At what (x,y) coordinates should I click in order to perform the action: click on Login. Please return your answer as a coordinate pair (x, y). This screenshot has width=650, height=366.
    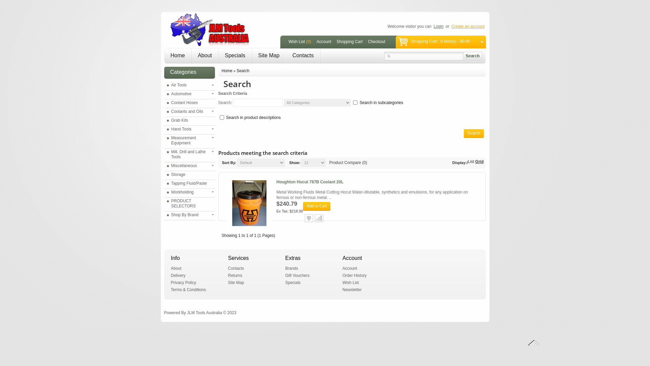
    Looking at the image, I should click on (439, 26).